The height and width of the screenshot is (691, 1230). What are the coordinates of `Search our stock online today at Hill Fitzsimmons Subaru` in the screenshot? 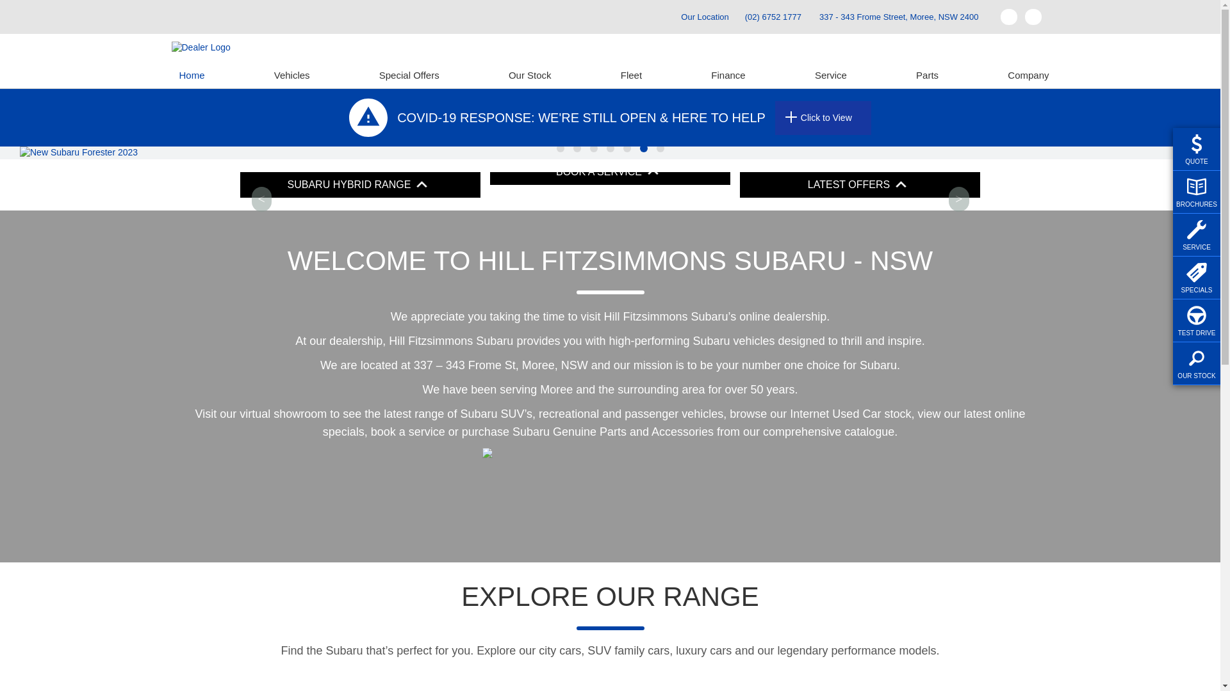 It's located at (898, 179).